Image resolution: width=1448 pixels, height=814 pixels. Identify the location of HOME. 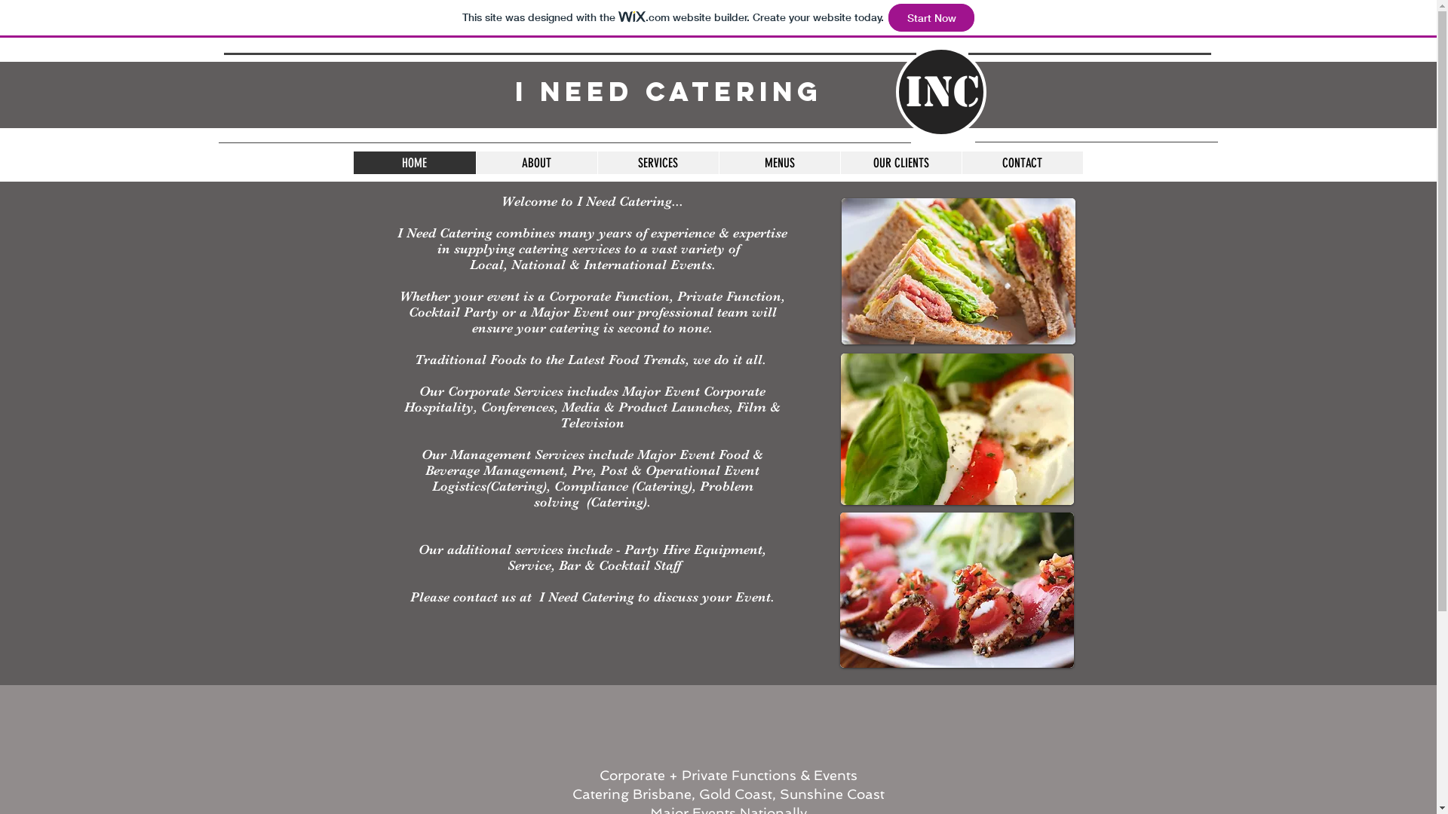
(414, 163).